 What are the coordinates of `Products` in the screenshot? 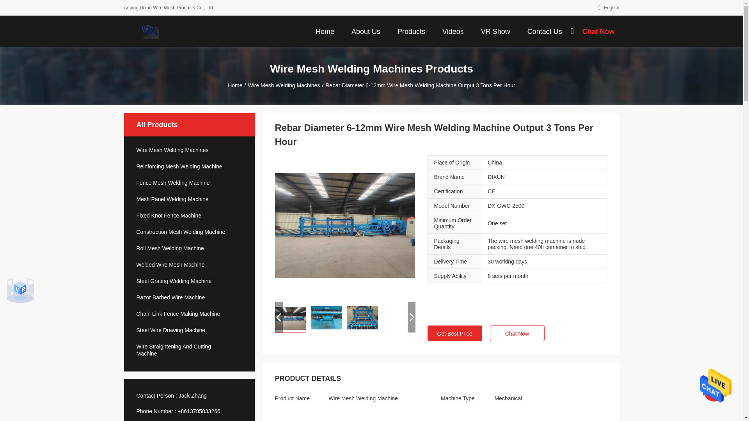 It's located at (411, 31).